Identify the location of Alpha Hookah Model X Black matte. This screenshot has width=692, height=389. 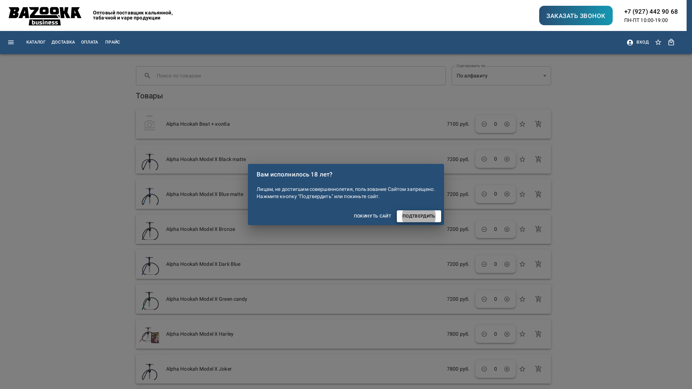
(303, 159).